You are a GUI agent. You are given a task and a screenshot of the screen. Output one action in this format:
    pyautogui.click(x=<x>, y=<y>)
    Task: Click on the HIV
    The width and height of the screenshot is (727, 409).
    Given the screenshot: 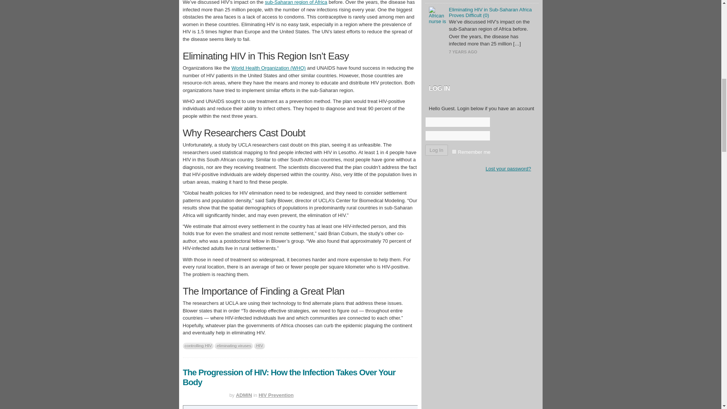 What is the action you would take?
    pyautogui.click(x=259, y=346)
    